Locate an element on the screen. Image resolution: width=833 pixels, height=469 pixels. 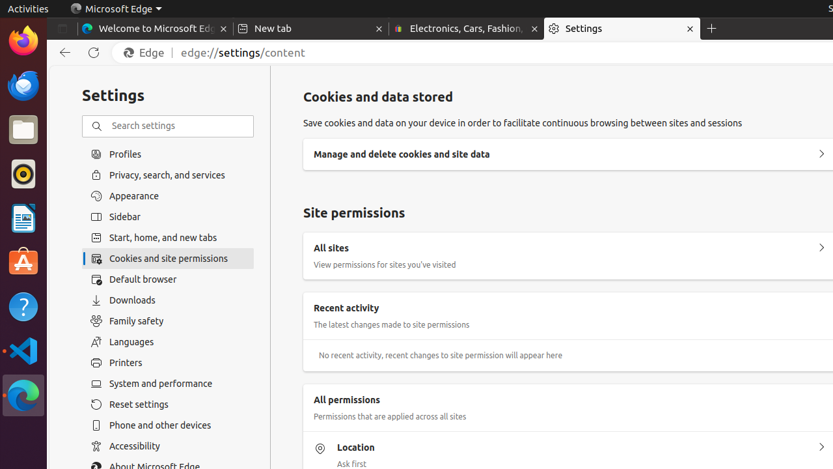
Cookies and site permissions is located at coordinates (168, 259).